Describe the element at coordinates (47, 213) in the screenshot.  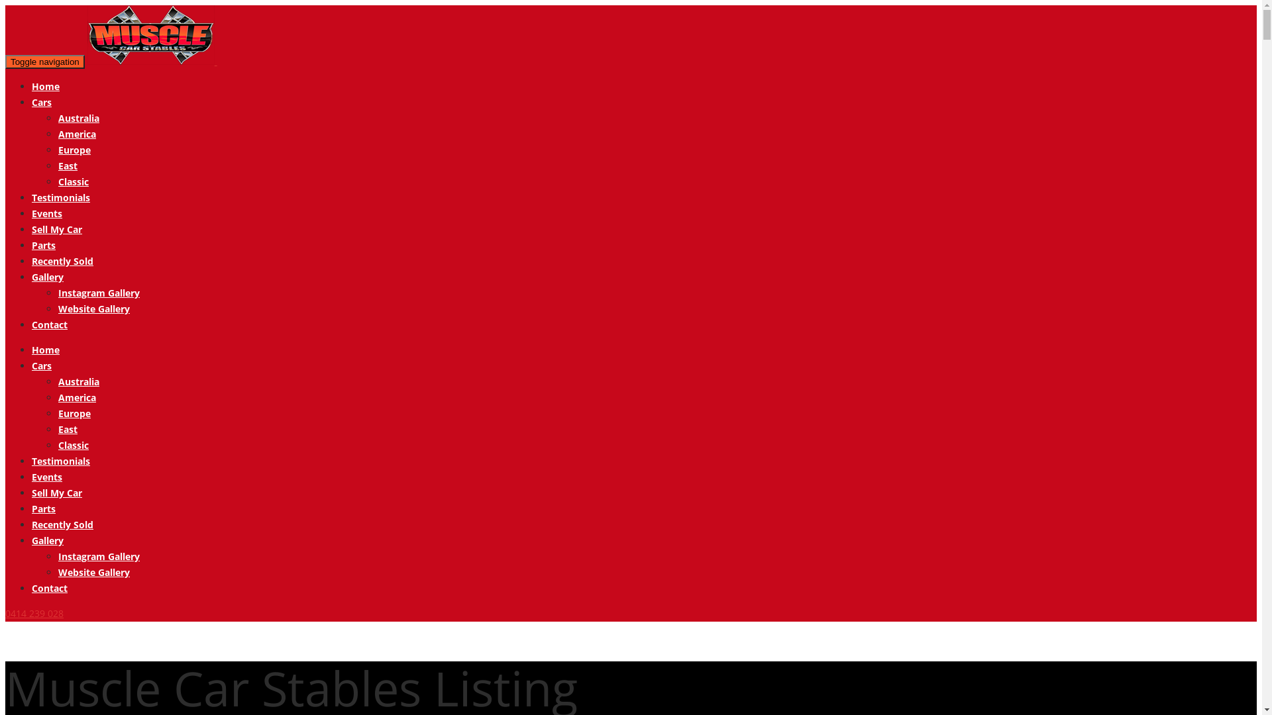
I see `Events` at that location.